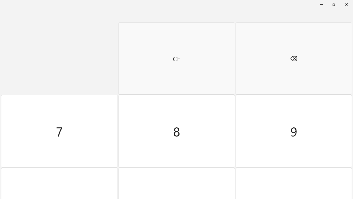  Describe the element at coordinates (334, 4) in the screenshot. I see `Restore Calculator` at that location.